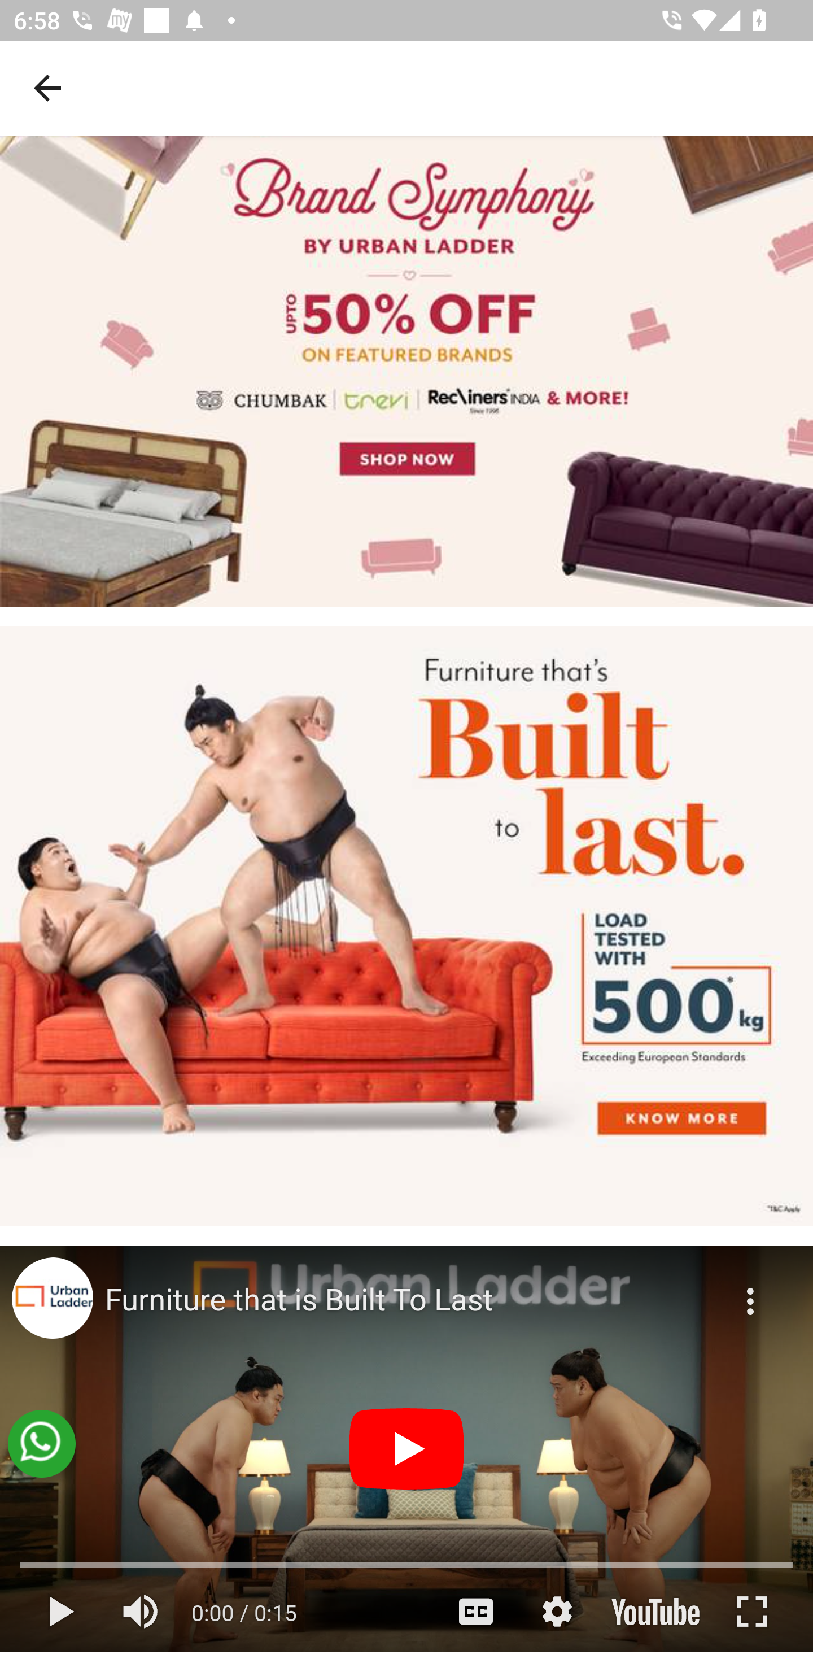  What do you see at coordinates (47, 88) in the screenshot?
I see `Navigate up` at bounding box center [47, 88].